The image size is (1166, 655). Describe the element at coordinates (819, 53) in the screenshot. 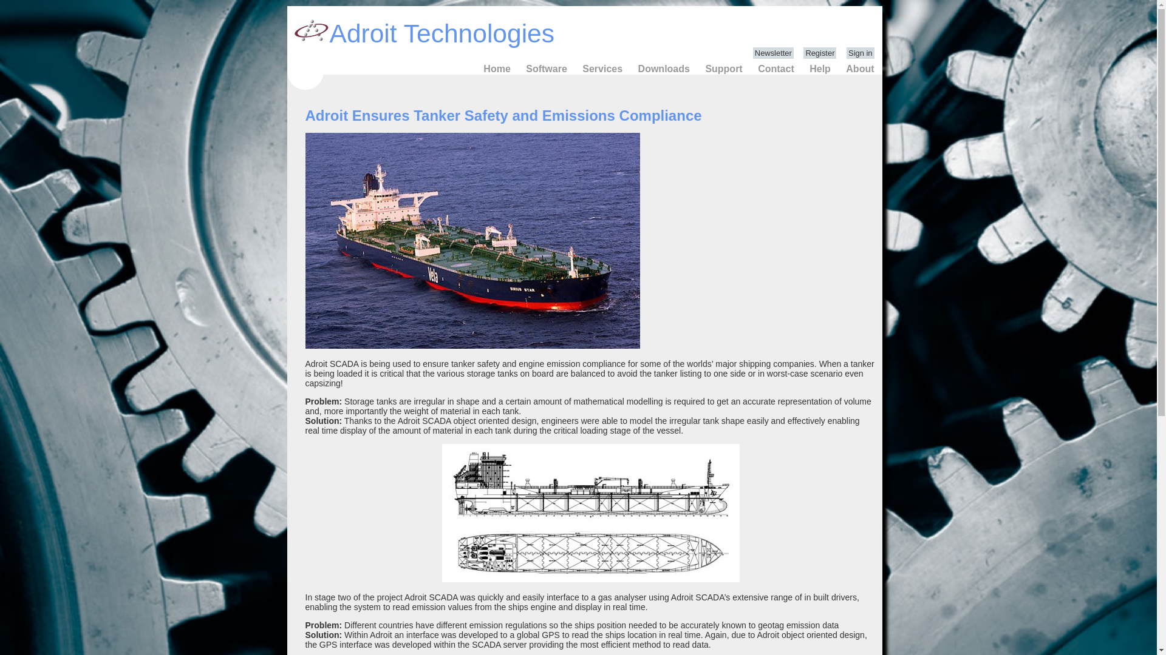

I see `Register` at that location.